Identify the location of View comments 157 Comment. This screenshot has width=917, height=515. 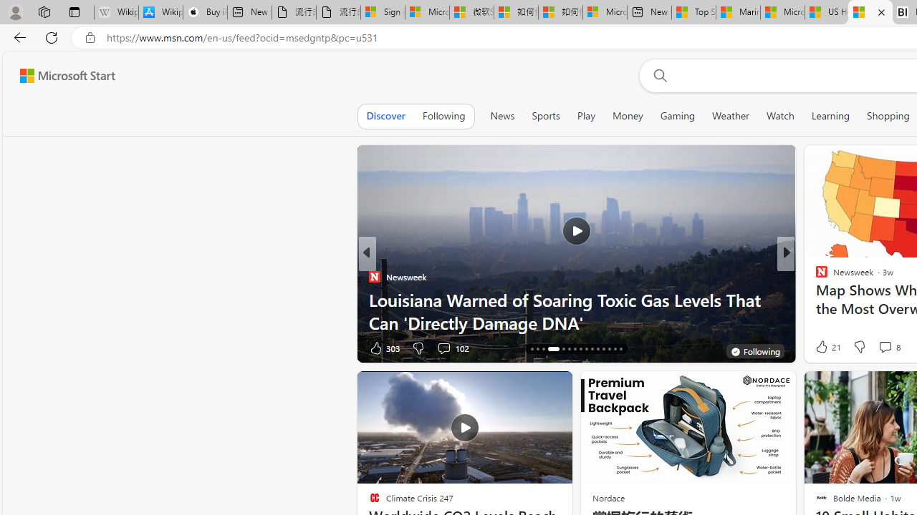
(884, 348).